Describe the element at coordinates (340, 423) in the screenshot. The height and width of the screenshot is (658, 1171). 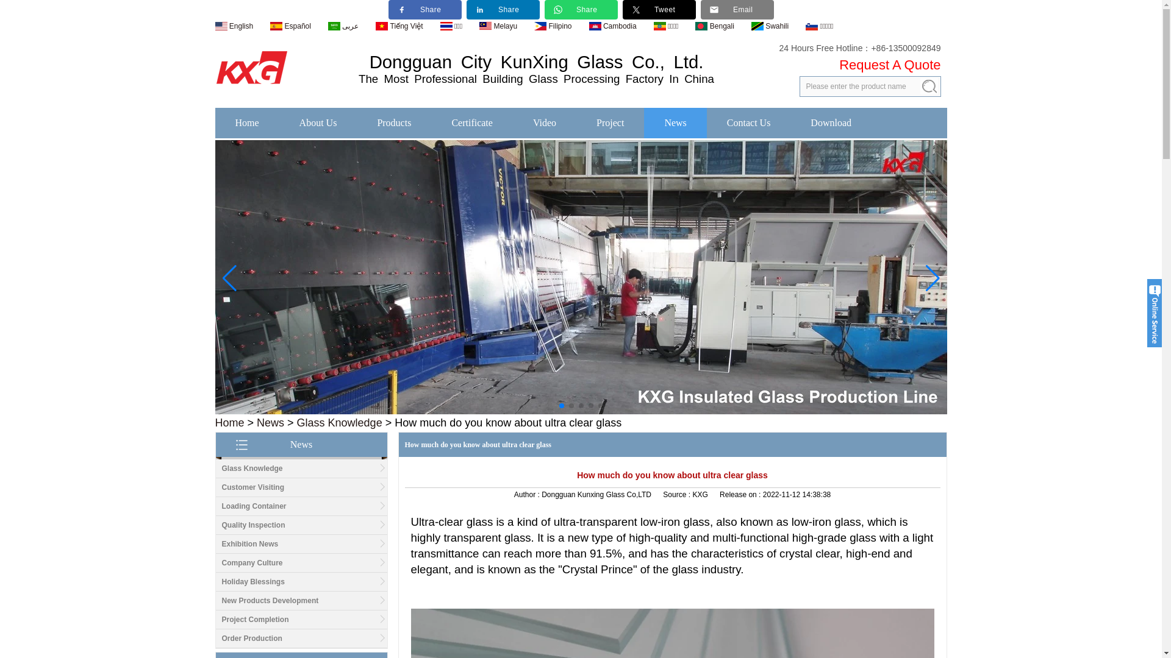
I see `Glass Knowledge` at that location.